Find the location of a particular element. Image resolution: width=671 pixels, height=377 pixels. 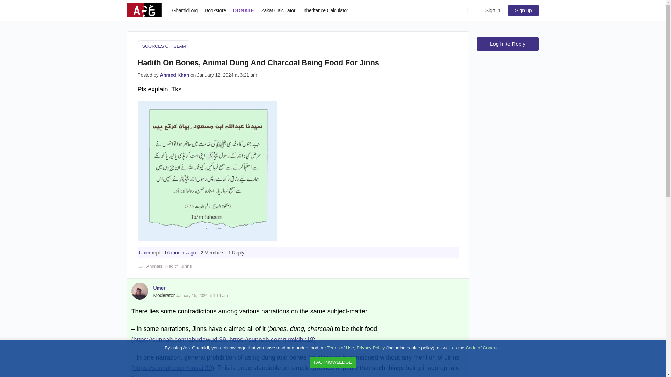

Zakat Calculator is located at coordinates (278, 10).